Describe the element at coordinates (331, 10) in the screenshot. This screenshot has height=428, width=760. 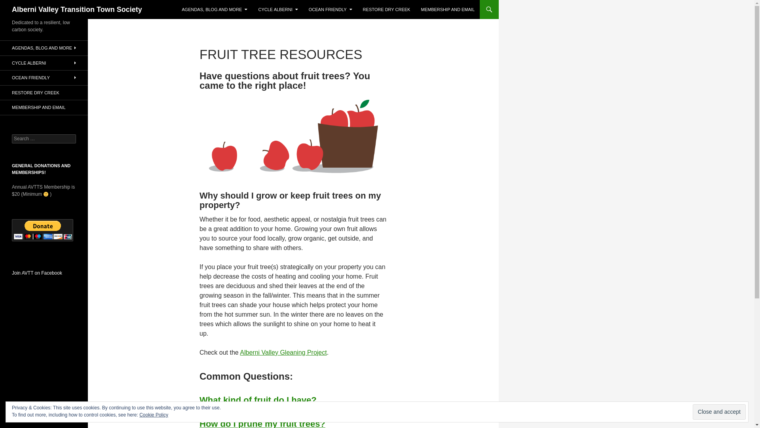
I see `OCEAN FRIENDLY` at that location.